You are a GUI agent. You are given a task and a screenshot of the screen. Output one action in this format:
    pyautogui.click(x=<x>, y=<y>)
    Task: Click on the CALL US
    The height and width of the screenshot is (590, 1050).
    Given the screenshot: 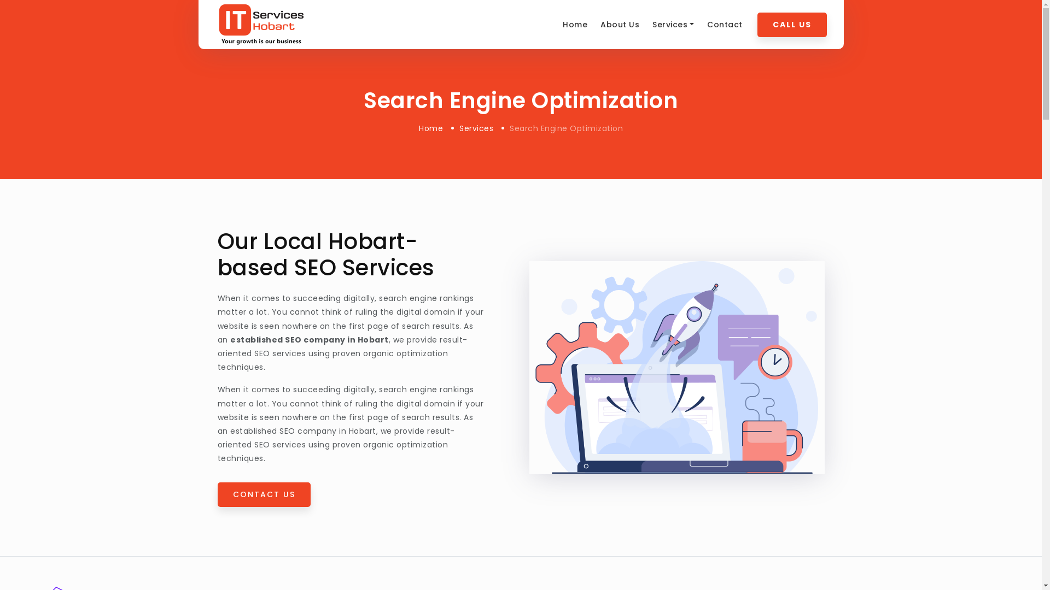 What is the action you would take?
    pyautogui.click(x=792, y=24)
    